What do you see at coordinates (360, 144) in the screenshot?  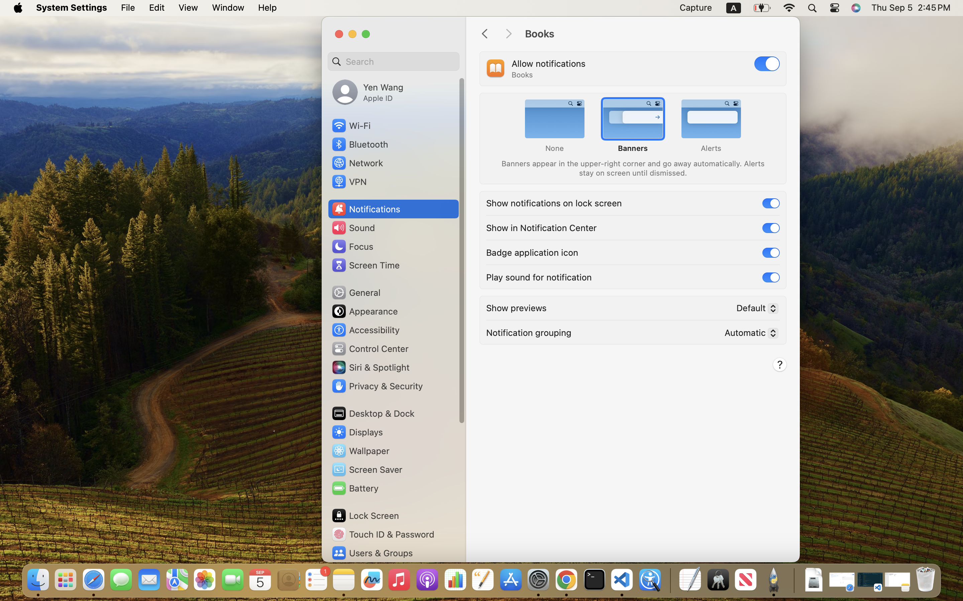 I see `Bluetooth` at bounding box center [360, 144].